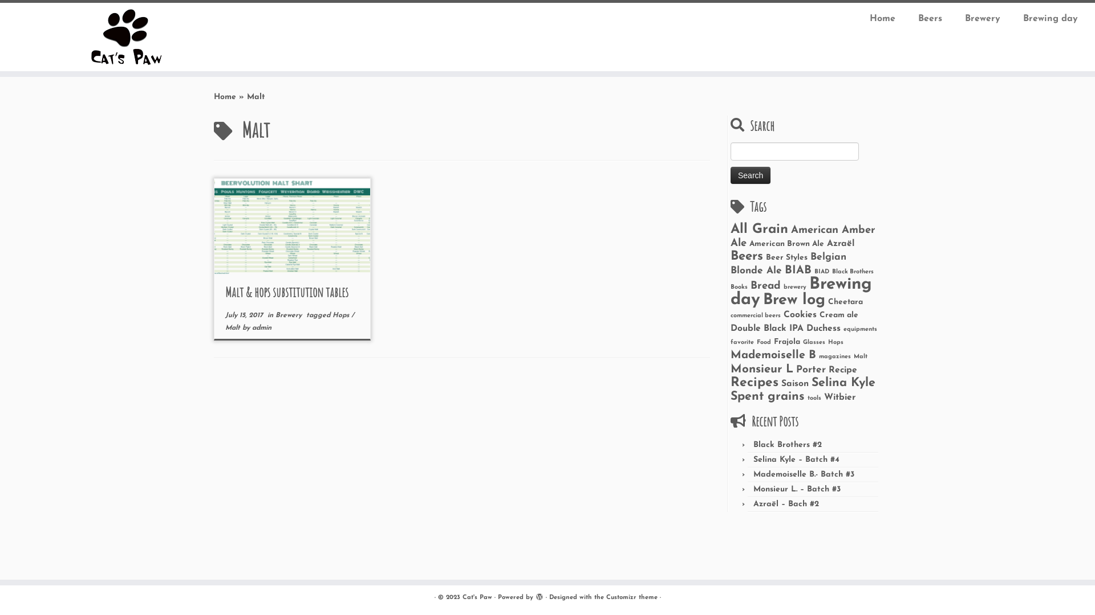  What do you see at coordinates (839, 315) in the screenshot?
I see `Cream ale` at bounding box center [839, 315].